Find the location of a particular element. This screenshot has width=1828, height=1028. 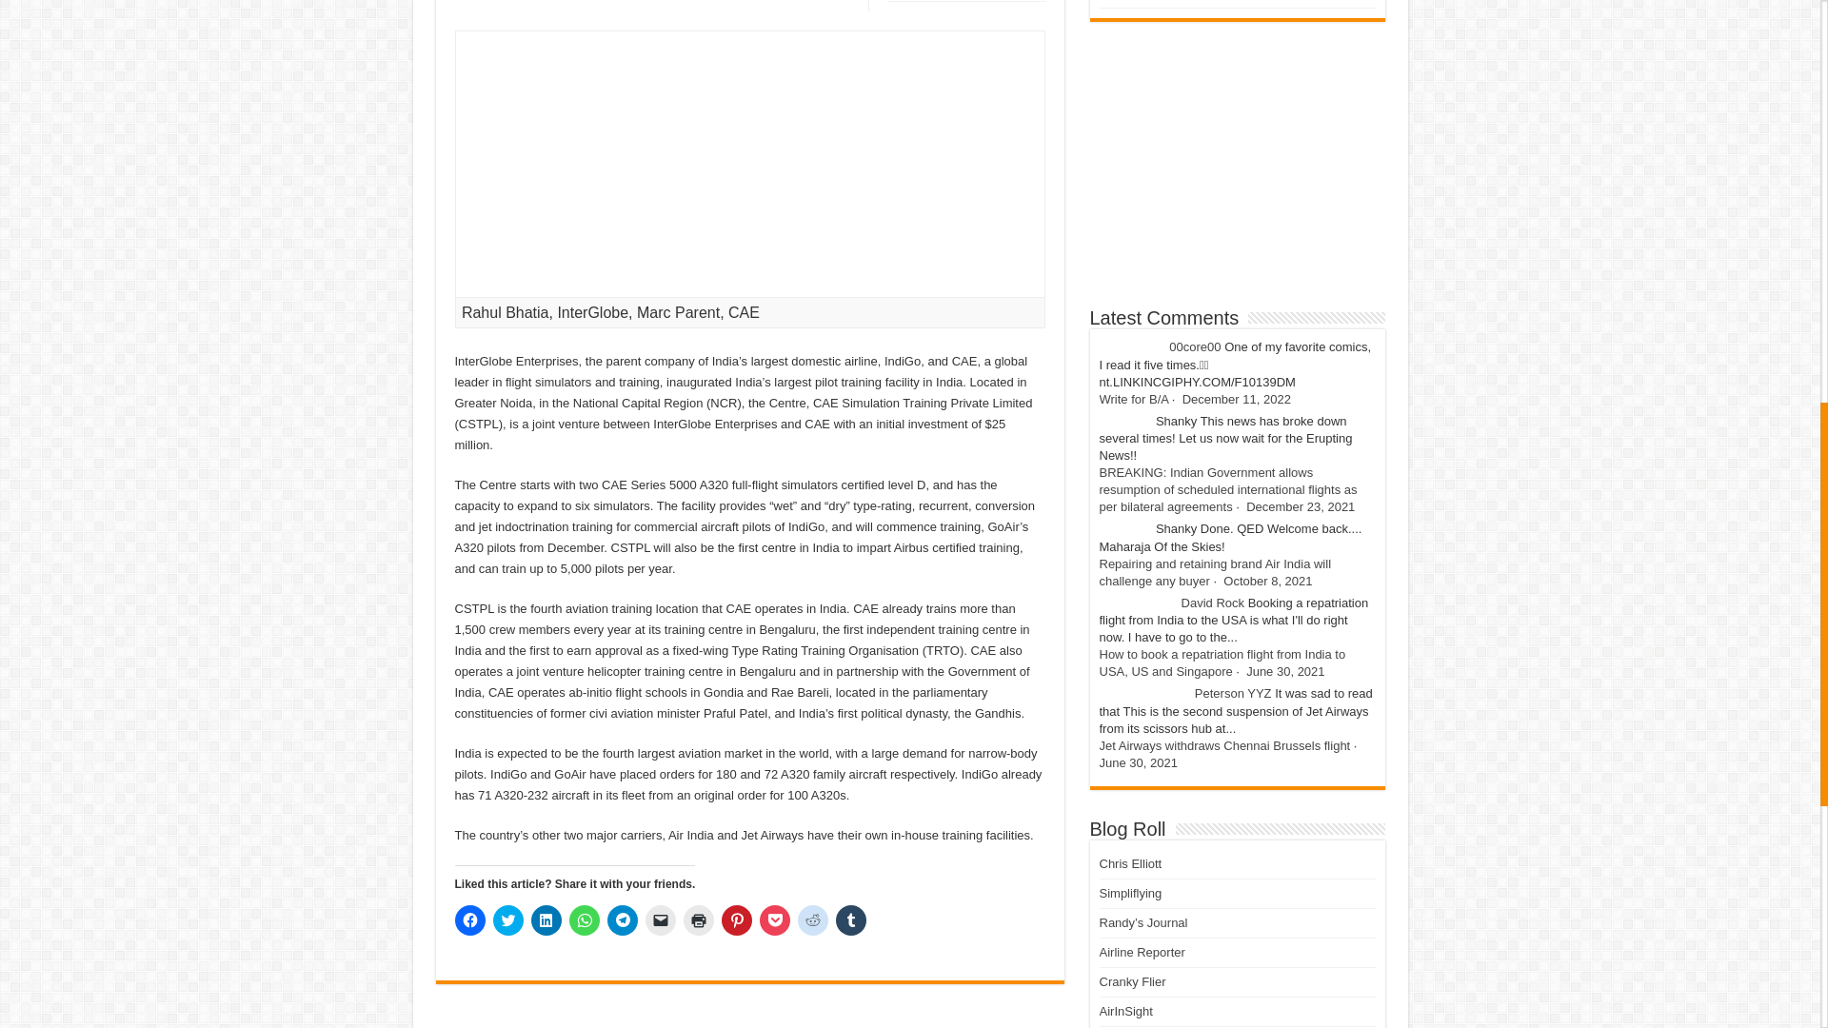

Click to share on WhatsApp is located at coordinates (584, 919).